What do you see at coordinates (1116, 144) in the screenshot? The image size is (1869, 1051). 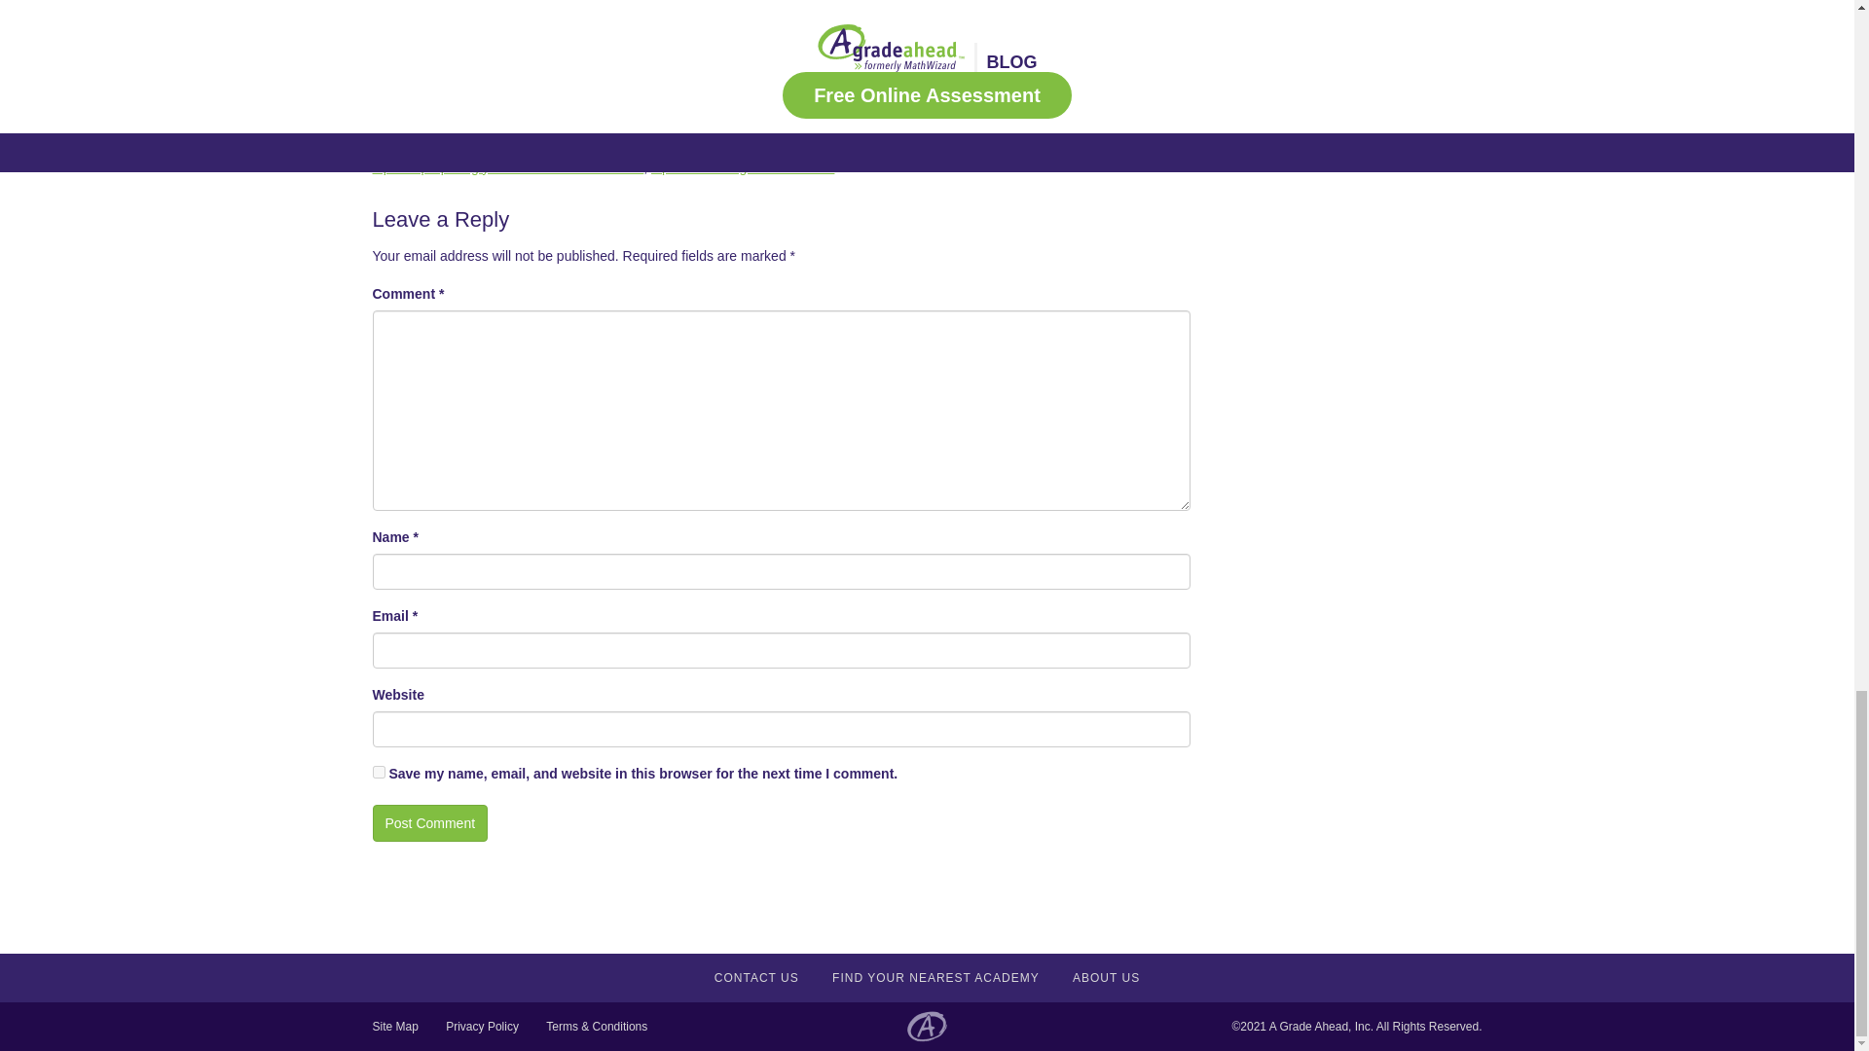 I see `Tips for Moving` at bounding box center [1116, 144].